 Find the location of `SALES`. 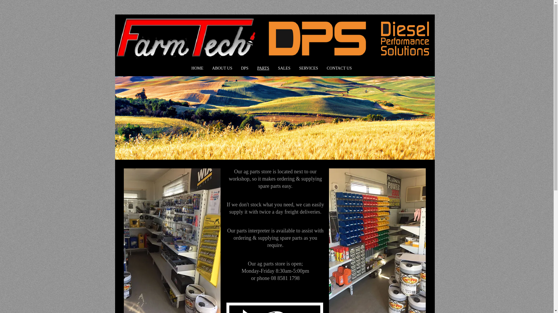

SALES is located at coordinates (284, 68).